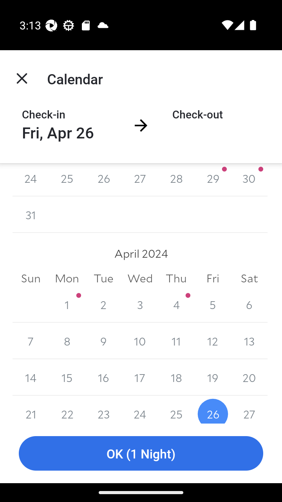 The height and width of the screenshot is (502, 282). I want to click on 29 29 March 2024, so click(212, 180).